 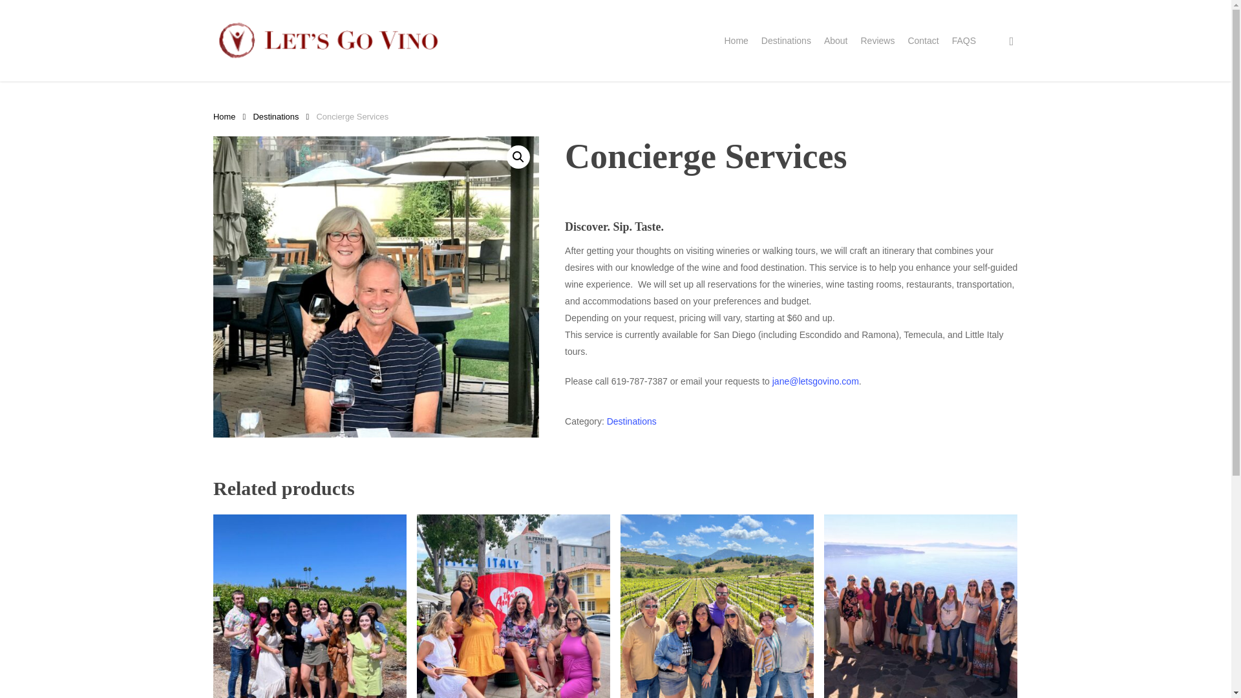 What do you see at coordinates (275, 116) in the screenshot?
I see `Destinations` at bounding box center [275, 116].